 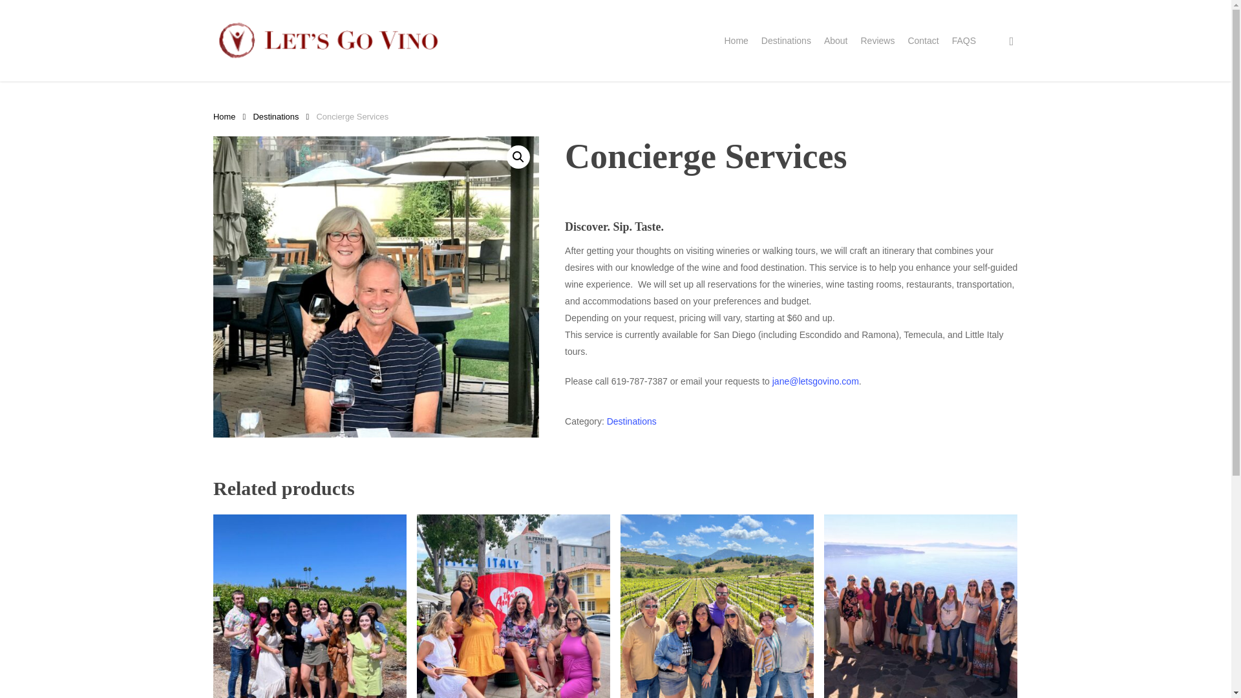 What do you see at coordinates (275, 116) in the screenshot?
I see `Destinations` at bounding box center [275, 116].